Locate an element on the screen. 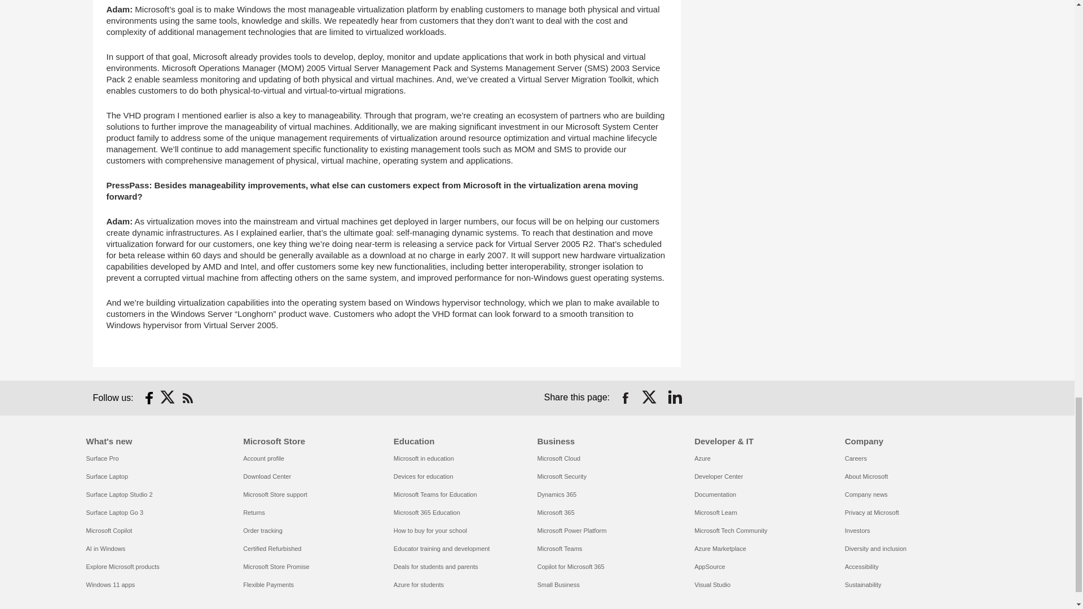 This screenshot has height=609, width=1083. RSS Subscription is located at coordinates (187, 398).